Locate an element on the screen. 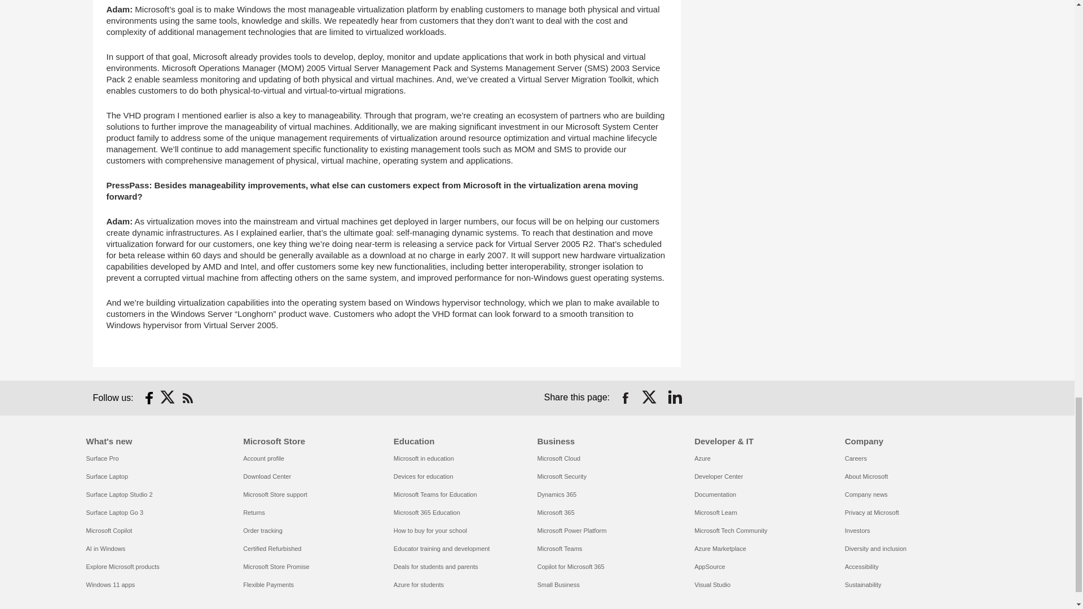 This screenshot has height=609, width=1083. RSS Subscription is located at coordinates (187, 398).